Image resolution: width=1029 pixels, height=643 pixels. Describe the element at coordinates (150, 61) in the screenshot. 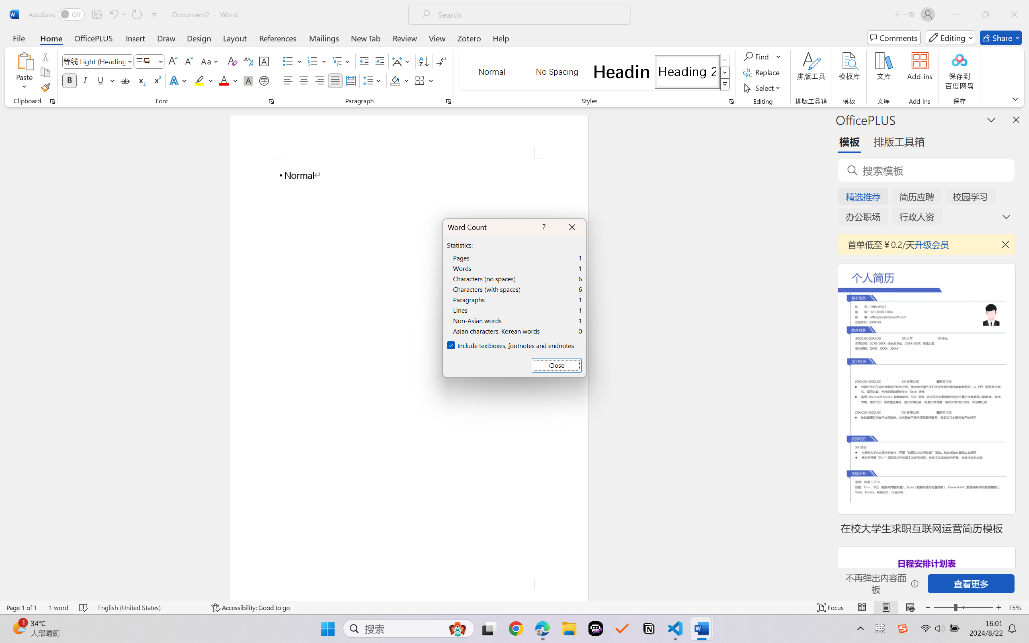

I see `Font Size` at that location.